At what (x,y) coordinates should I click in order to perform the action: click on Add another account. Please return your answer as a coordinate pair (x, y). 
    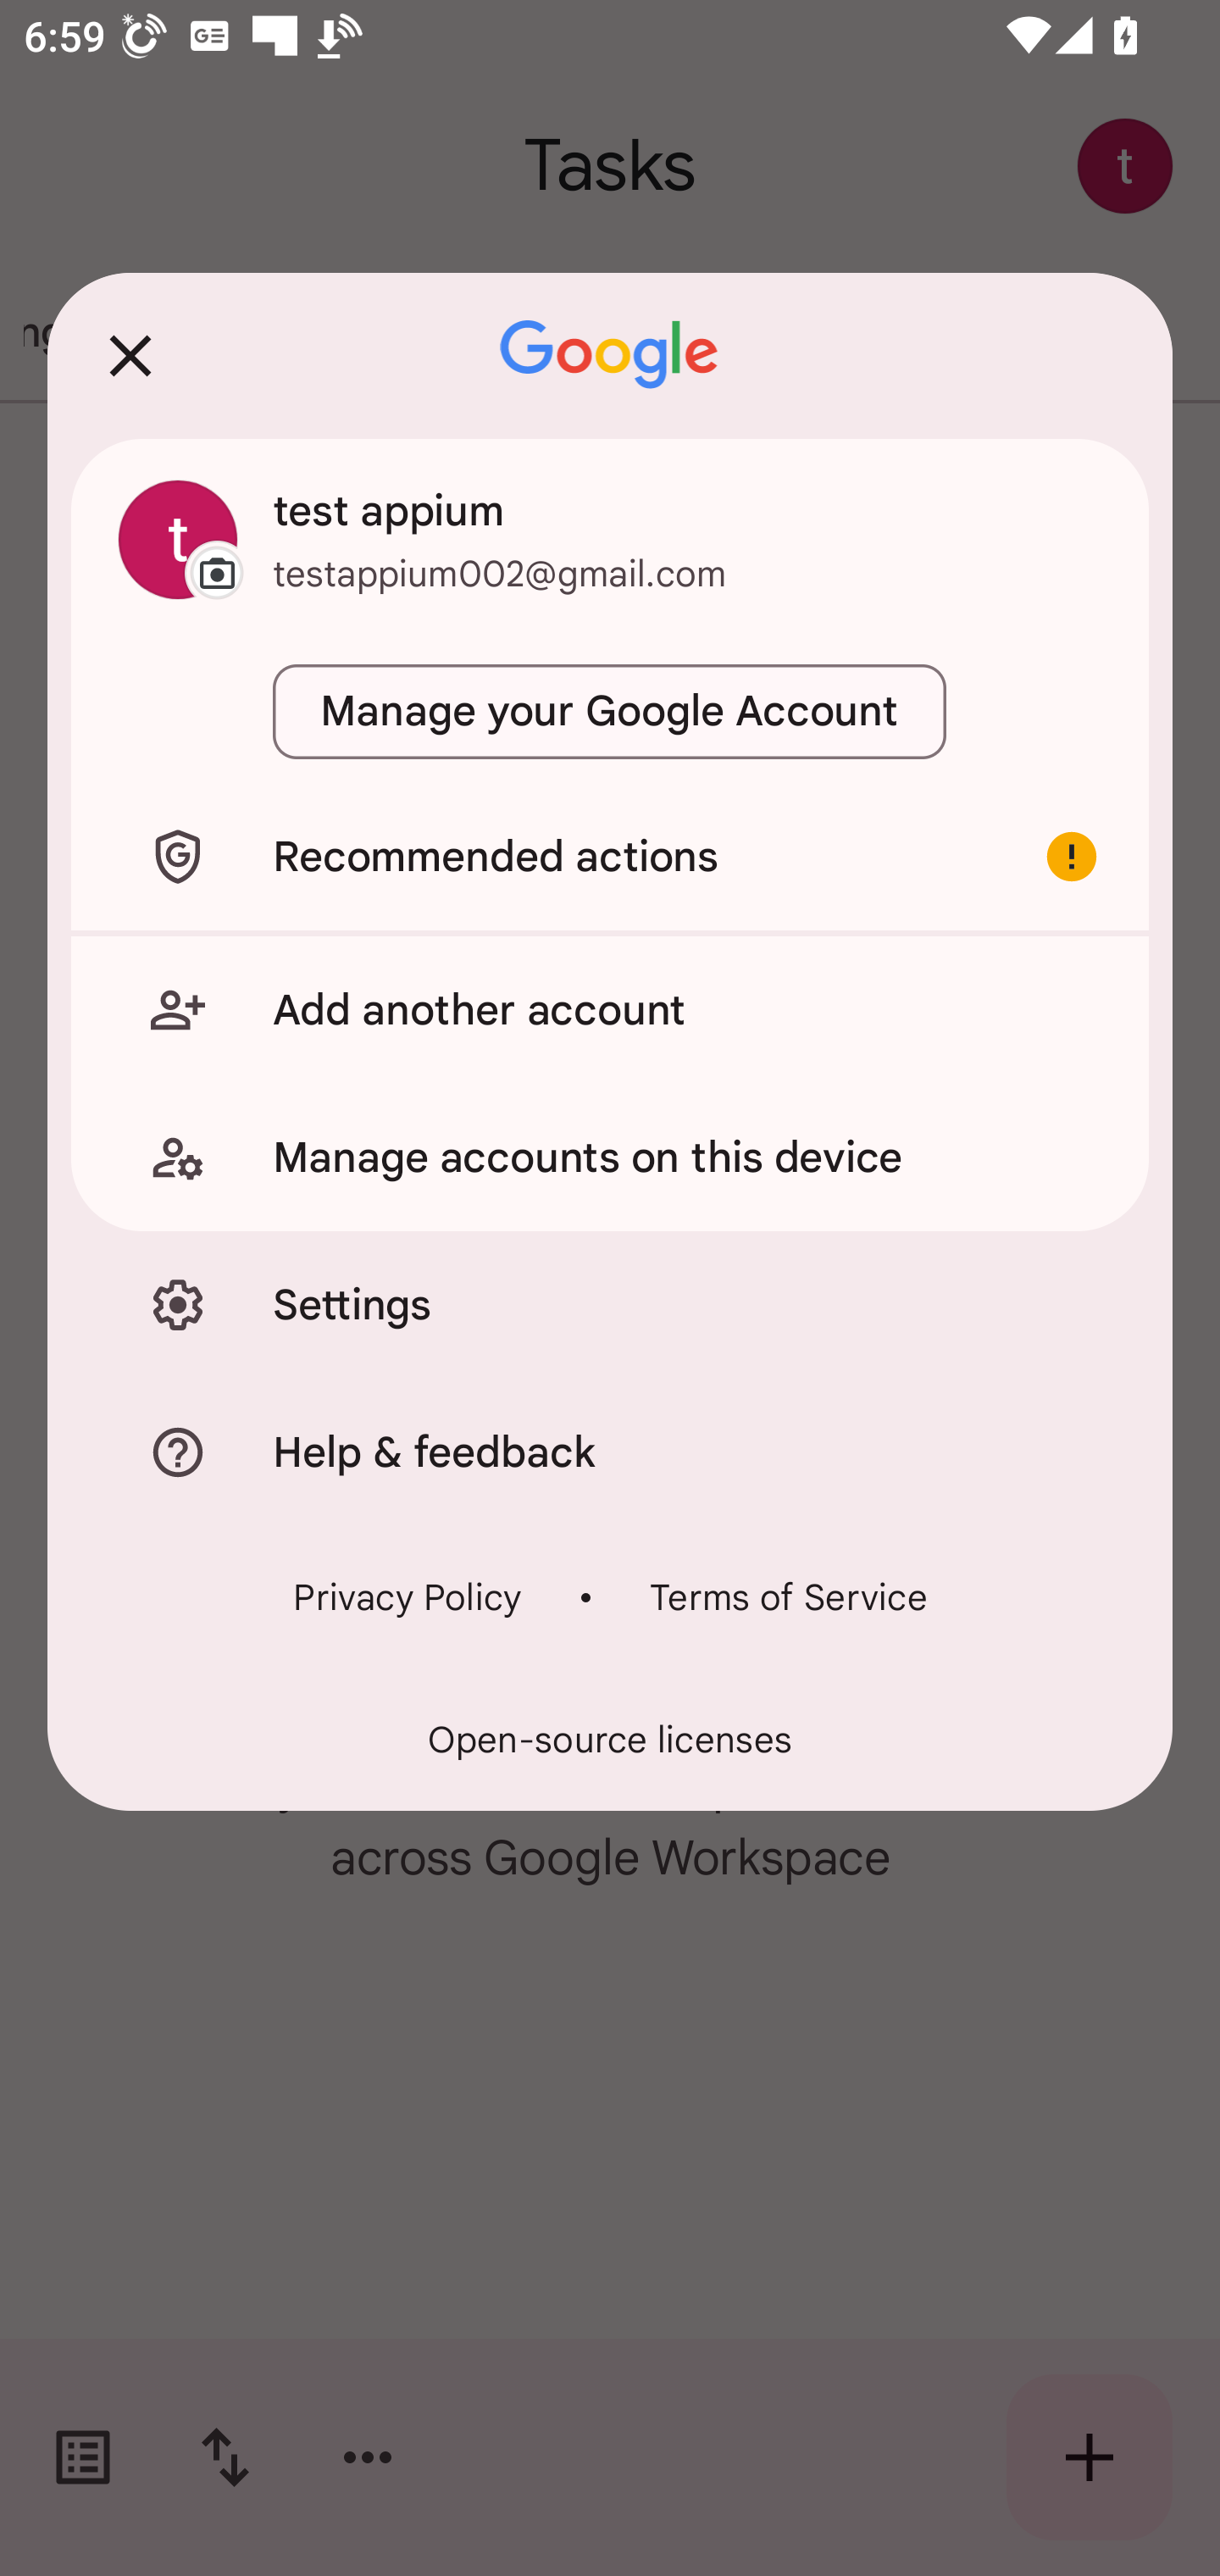
    Looking at the image, I should click on (610, 1009).